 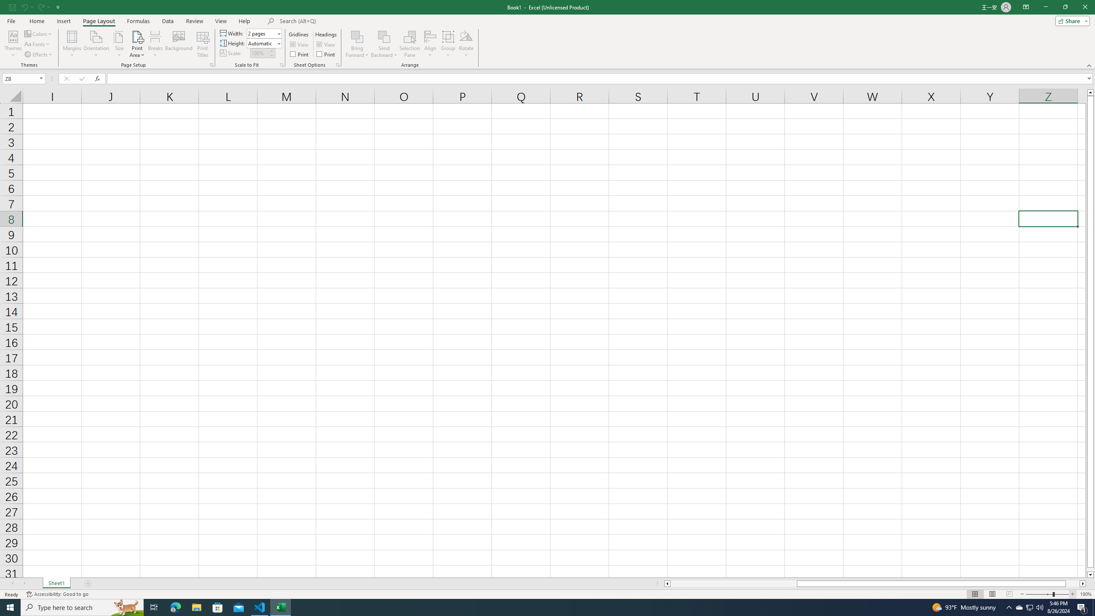 I want to click on Fonts, so click(x=38, y=44).